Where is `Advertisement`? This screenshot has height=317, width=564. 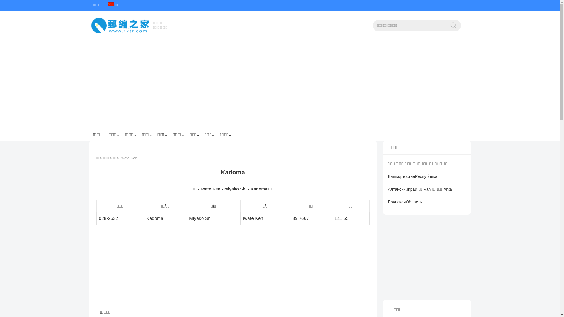
Advertisement is located at coordinates (280, 84).